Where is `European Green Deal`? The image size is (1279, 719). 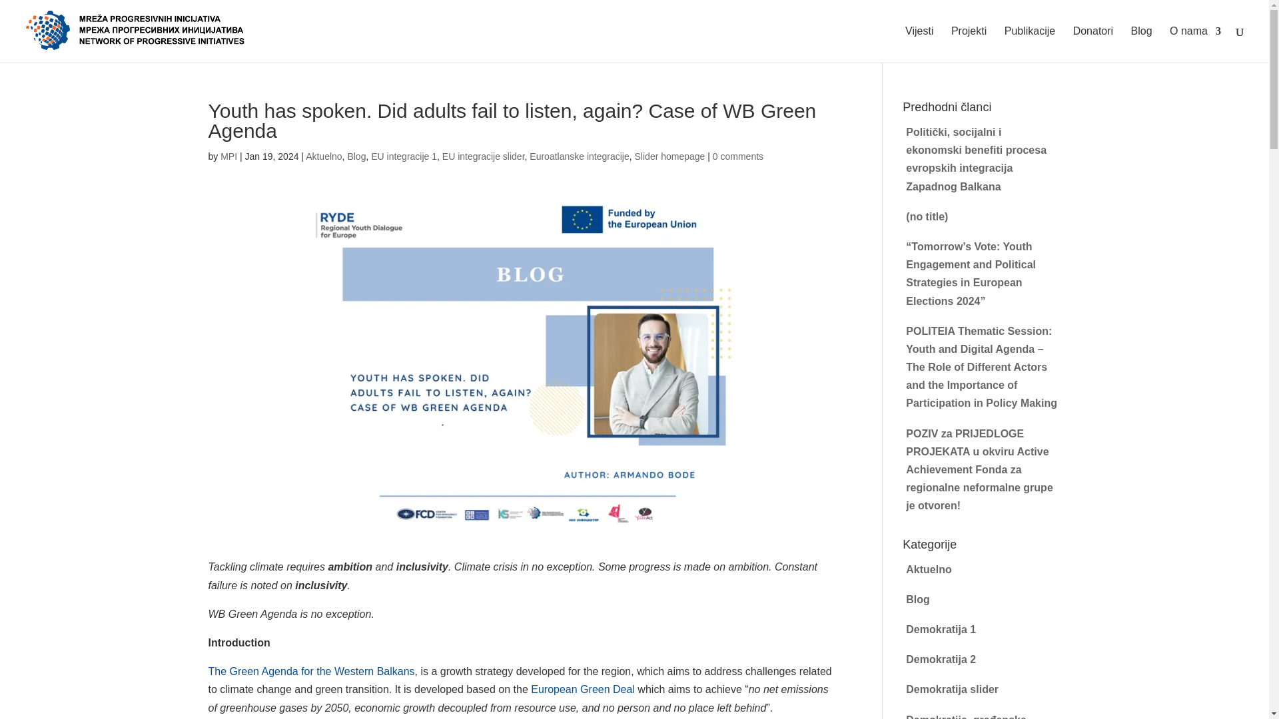 European Green Deal is located at coordinates (582, 690).